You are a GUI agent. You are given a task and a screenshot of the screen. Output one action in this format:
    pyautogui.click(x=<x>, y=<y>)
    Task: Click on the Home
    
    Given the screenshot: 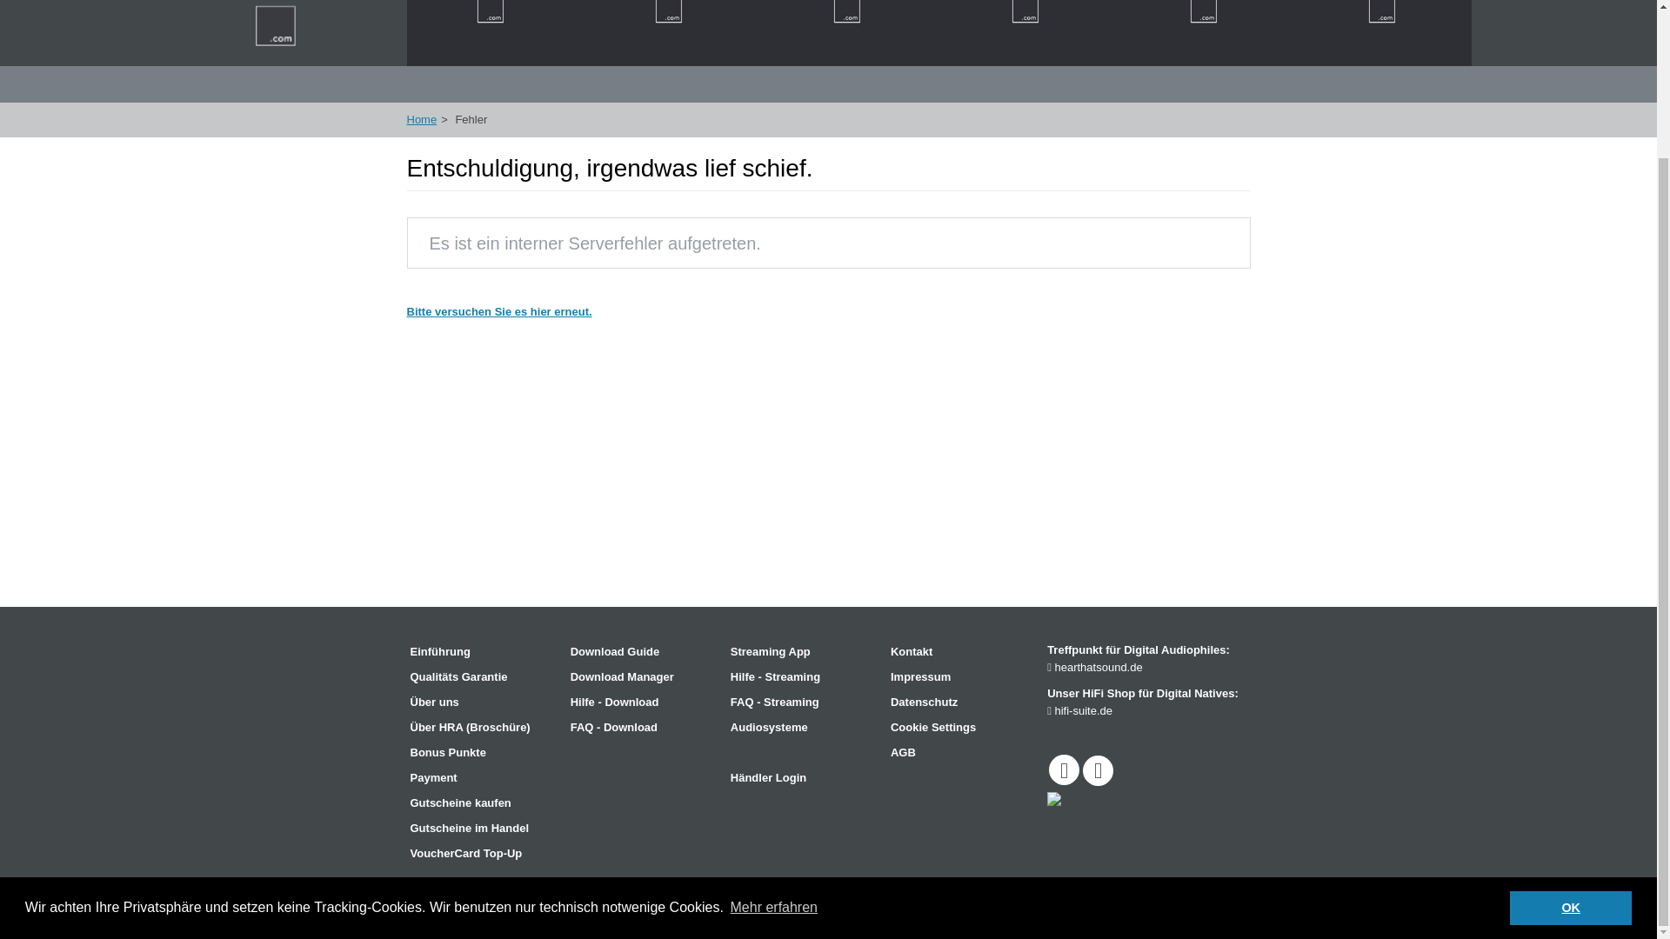 What is the action you would take?
    pyautogui.click(x=423, y=118)
    